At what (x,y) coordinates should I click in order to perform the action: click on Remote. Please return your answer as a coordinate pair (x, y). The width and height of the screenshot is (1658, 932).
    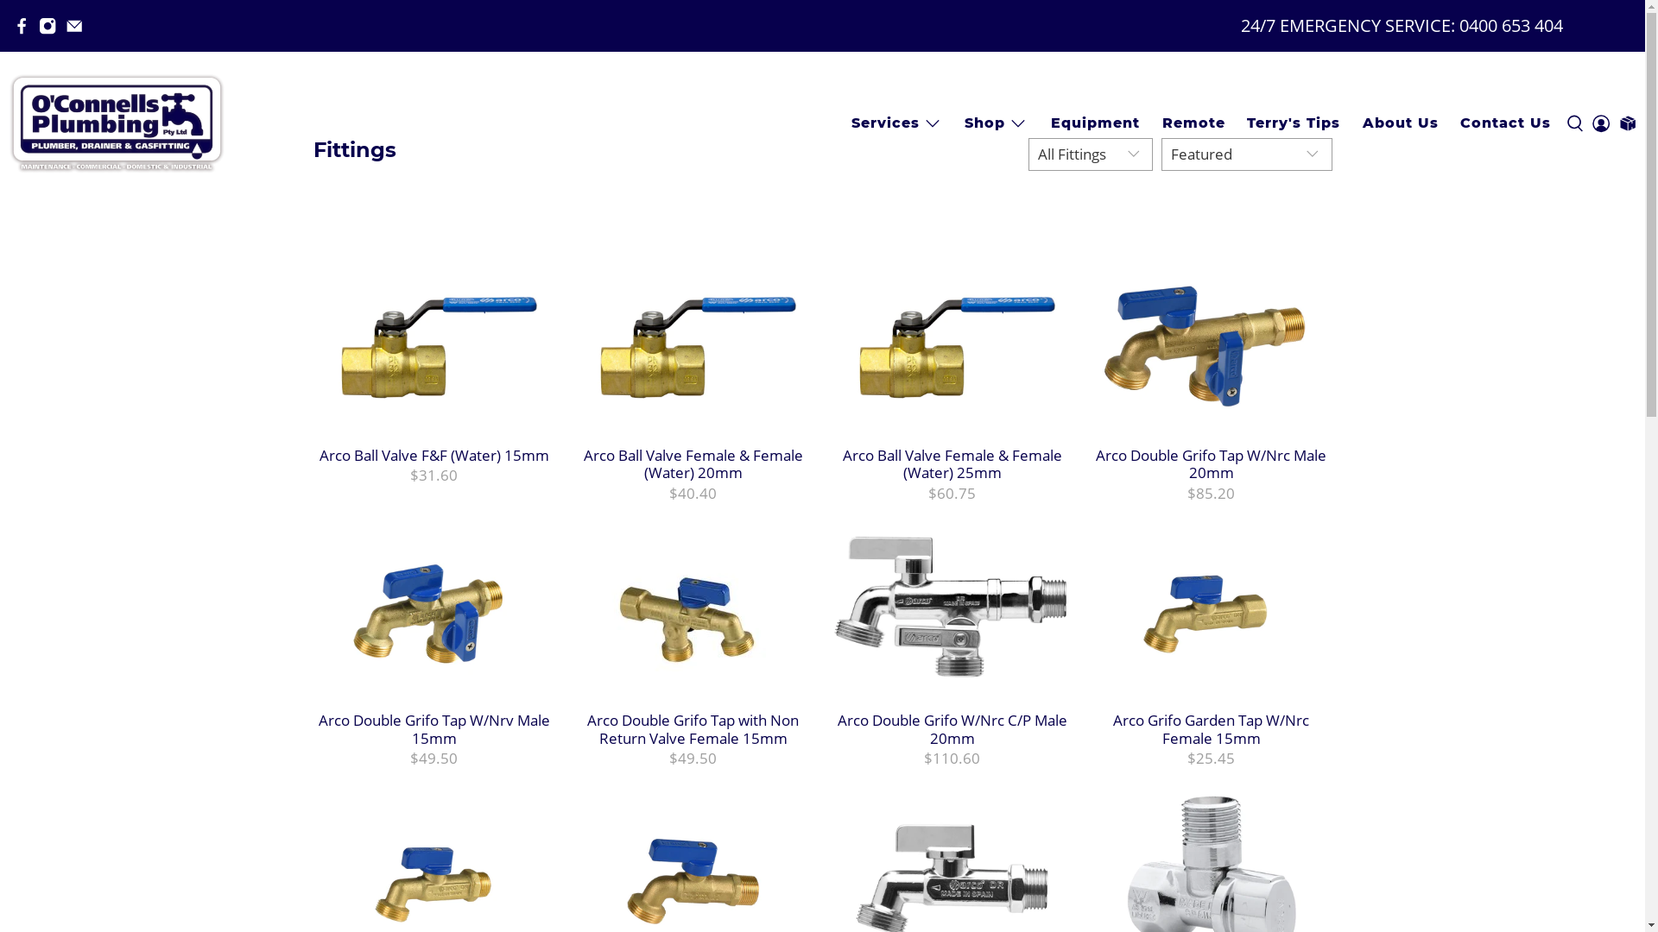
    Looking at the image, I should click on (1193, 123).